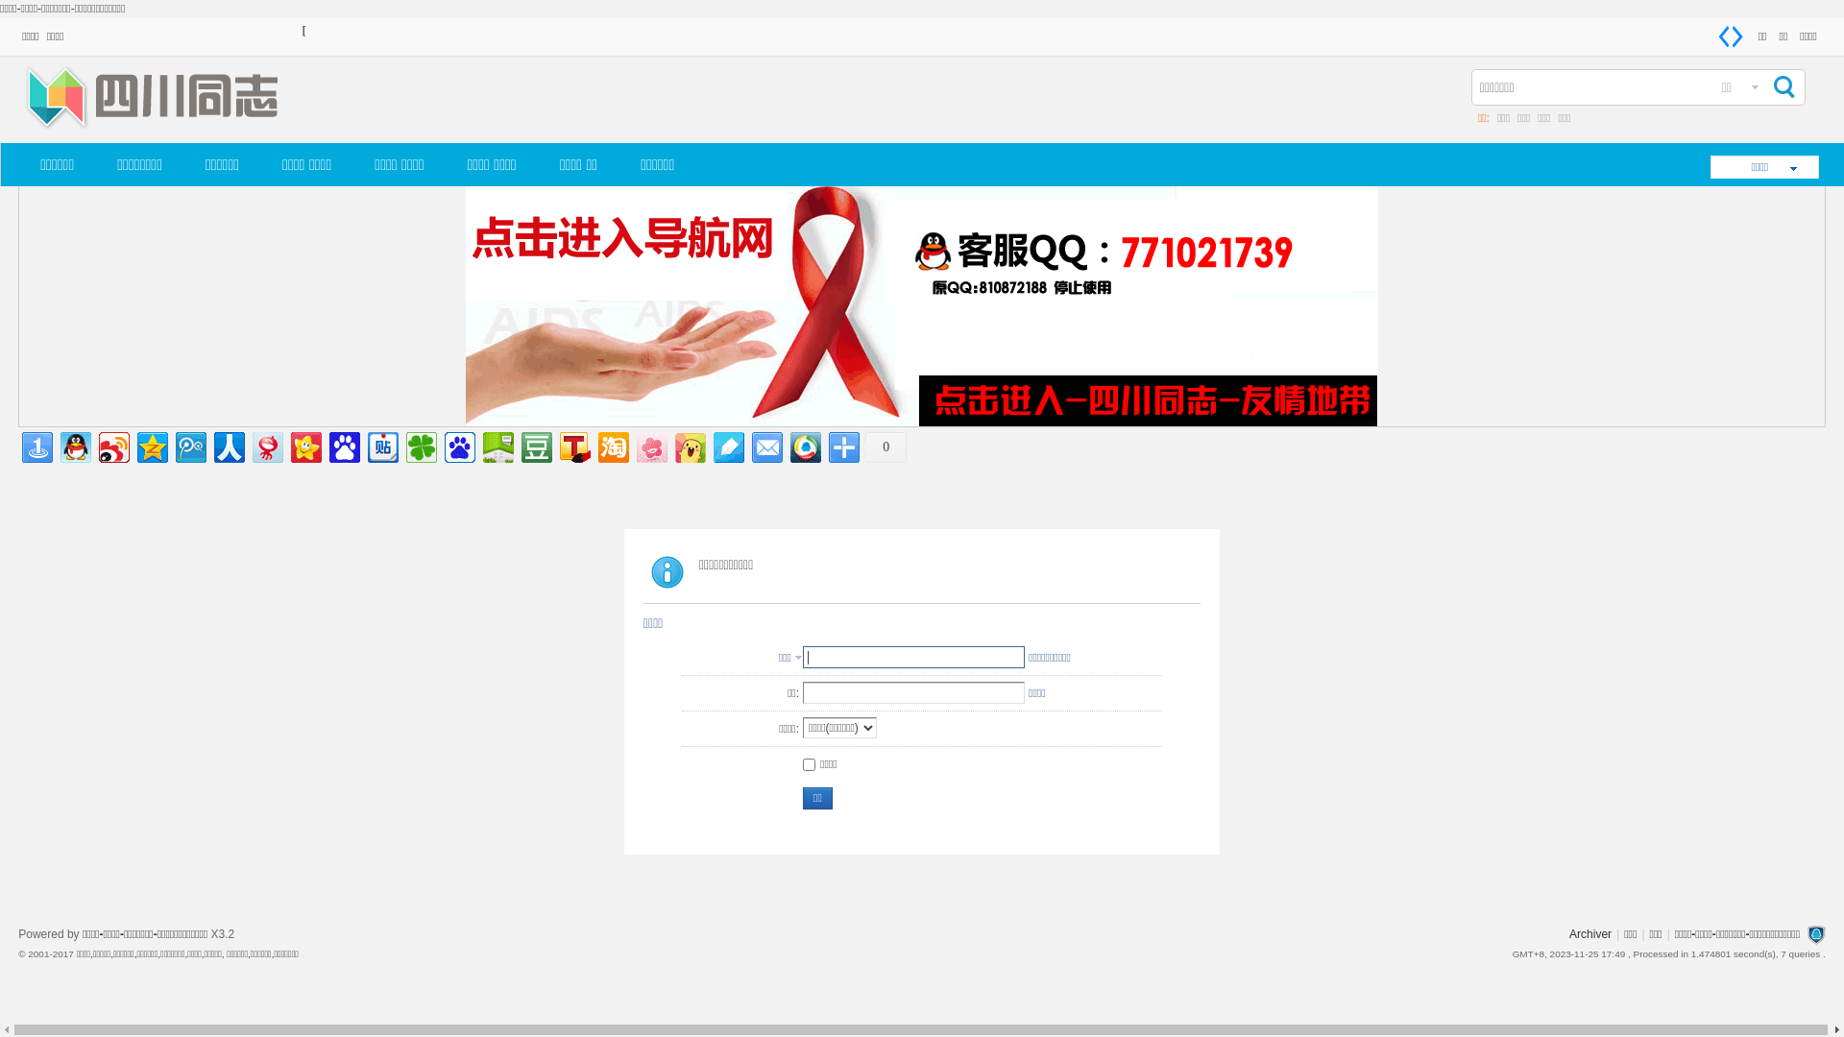 Image resolution: width=1844 pixels, height=1037 pixels. I want to click on true, so click(1783, 87).